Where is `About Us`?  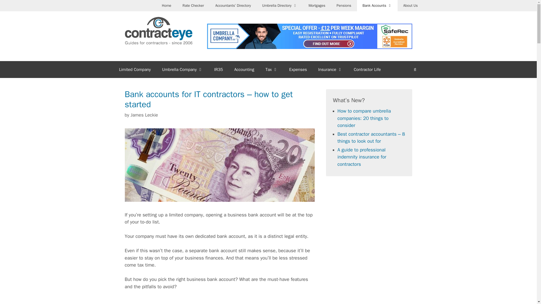
About Us is located at coordinates (410, 6).